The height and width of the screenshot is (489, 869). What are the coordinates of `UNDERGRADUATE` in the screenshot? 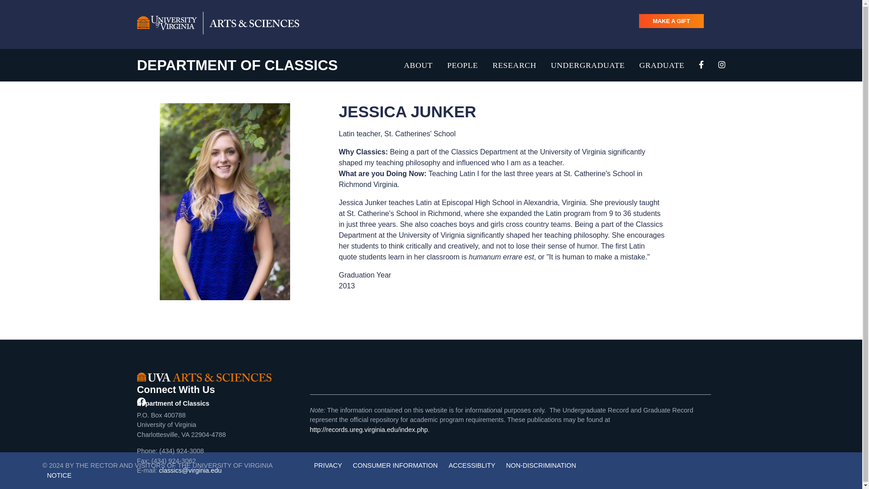 It's located at (587, 65).